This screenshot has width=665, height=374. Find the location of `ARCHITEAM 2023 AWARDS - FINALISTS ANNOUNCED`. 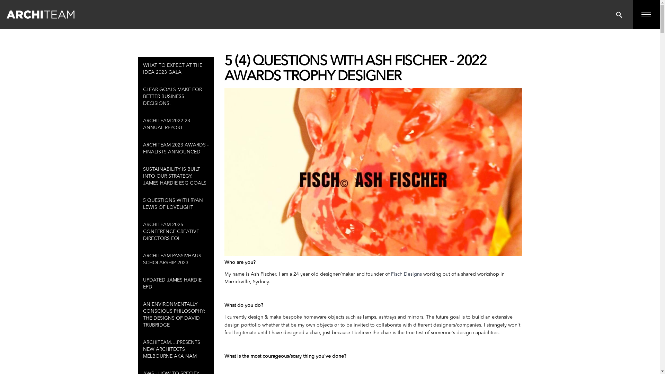

ARCHITEAM 2023 AWARDS - FINALISTS ANNOUNCED is located at coordinates (176, 149).